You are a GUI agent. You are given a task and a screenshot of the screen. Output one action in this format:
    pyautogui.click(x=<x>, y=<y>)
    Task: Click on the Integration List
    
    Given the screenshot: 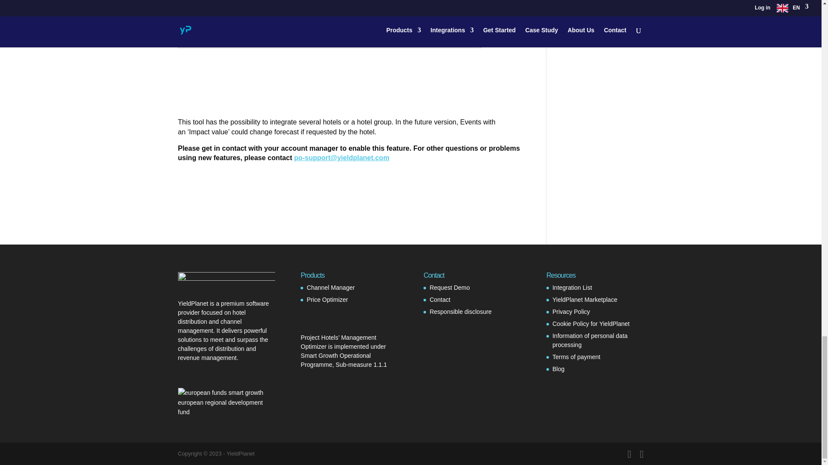 What is the action you would take?
    pyautogui.click(x=572, y=288)
    